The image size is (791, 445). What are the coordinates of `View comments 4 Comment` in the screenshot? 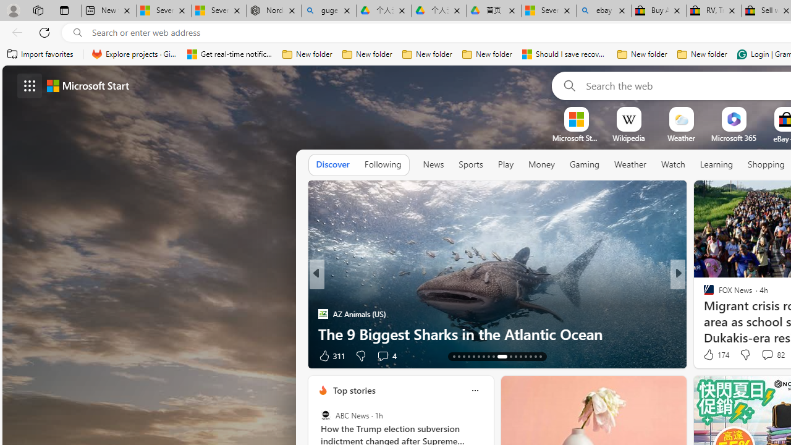 It's located at (383, 356).